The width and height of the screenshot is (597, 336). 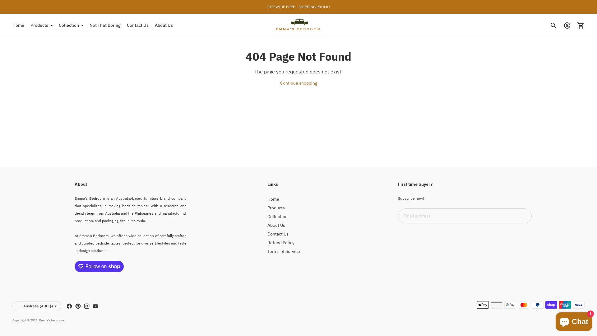 What do you see at coordinates (42, 26) in the screenshot?
I see `Products` at bounding box center [42, 26].